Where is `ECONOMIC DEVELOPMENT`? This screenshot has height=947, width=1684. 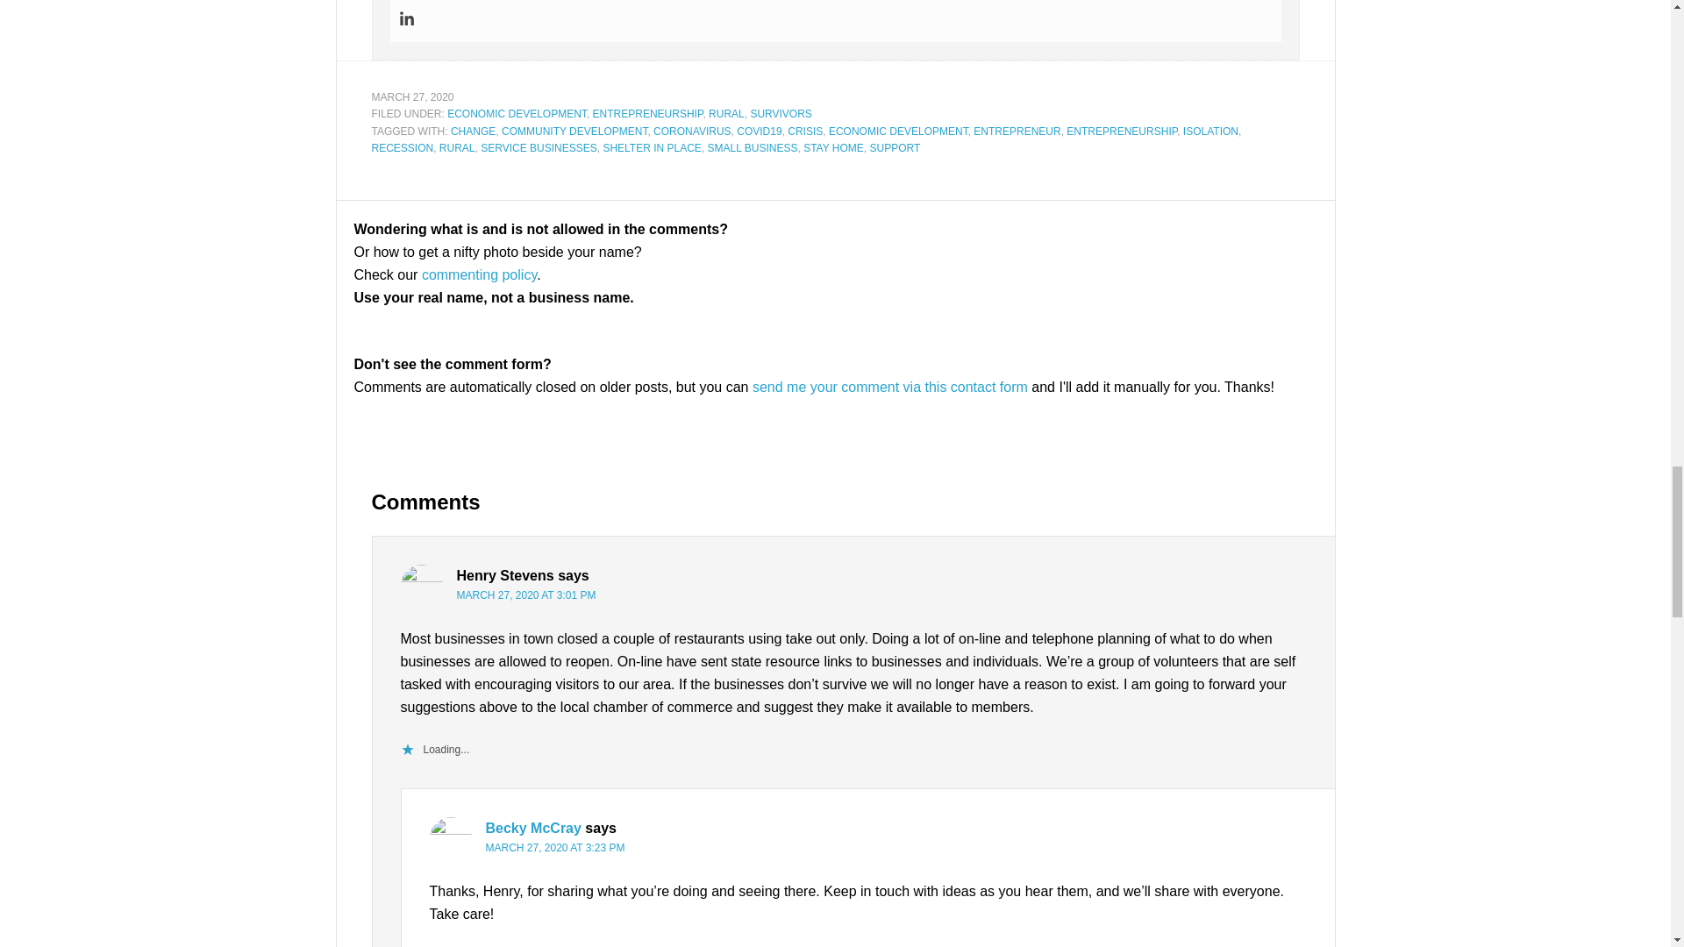
ECONOMIC DEVELOPMENT is located at coordinates (517, 114).